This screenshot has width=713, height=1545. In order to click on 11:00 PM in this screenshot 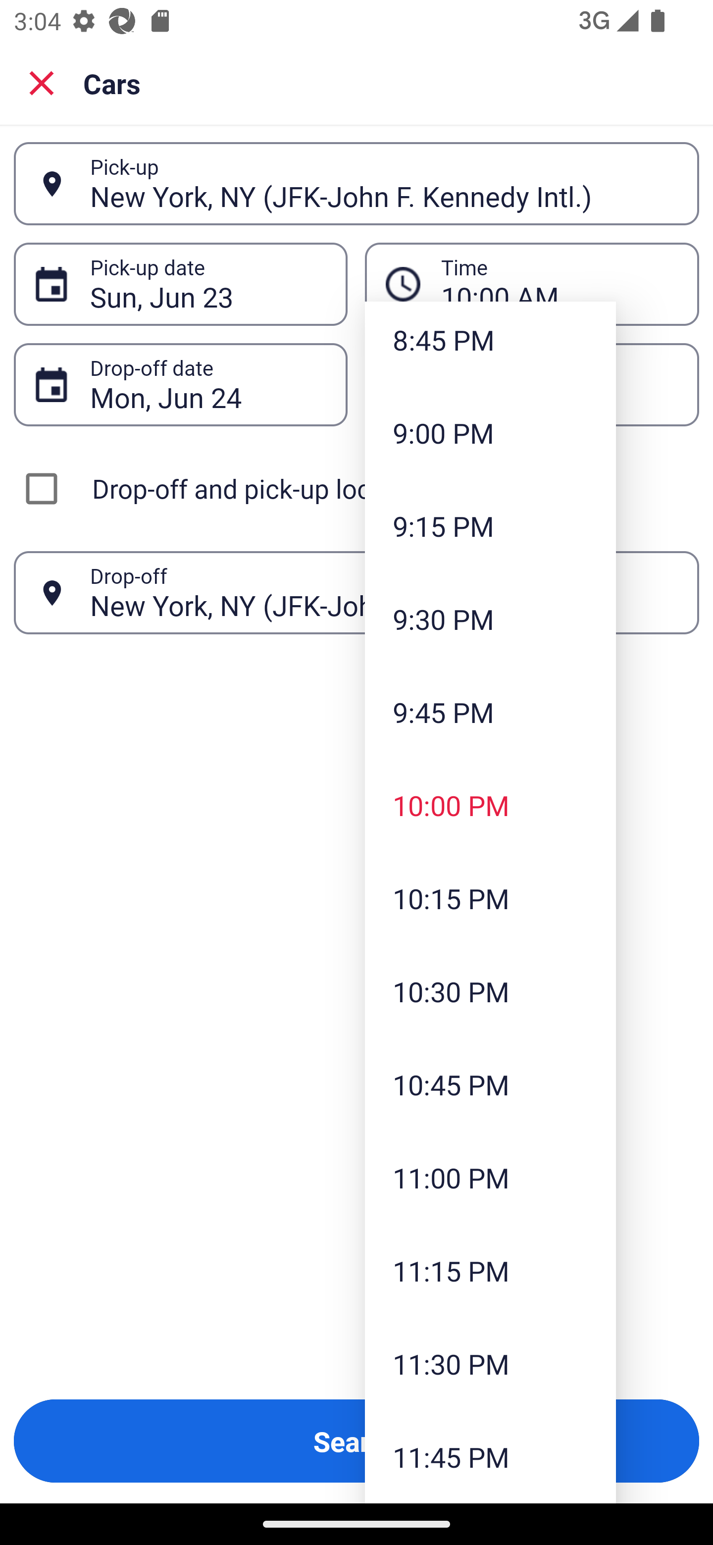, I will do `click(490, 1177)`.